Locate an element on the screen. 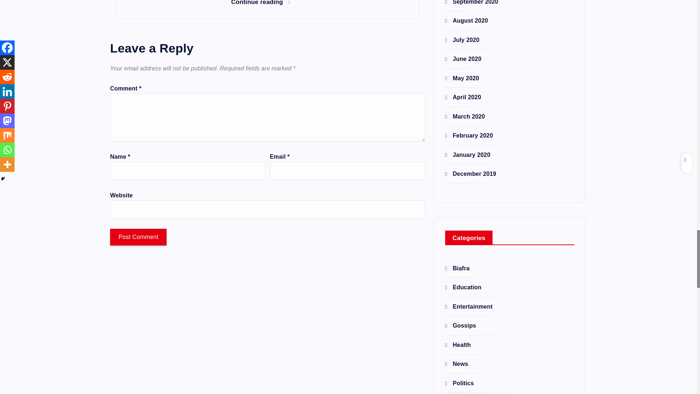 This screenshot has width=700, height=394. Post Comment is located at coordinates (138, 237).